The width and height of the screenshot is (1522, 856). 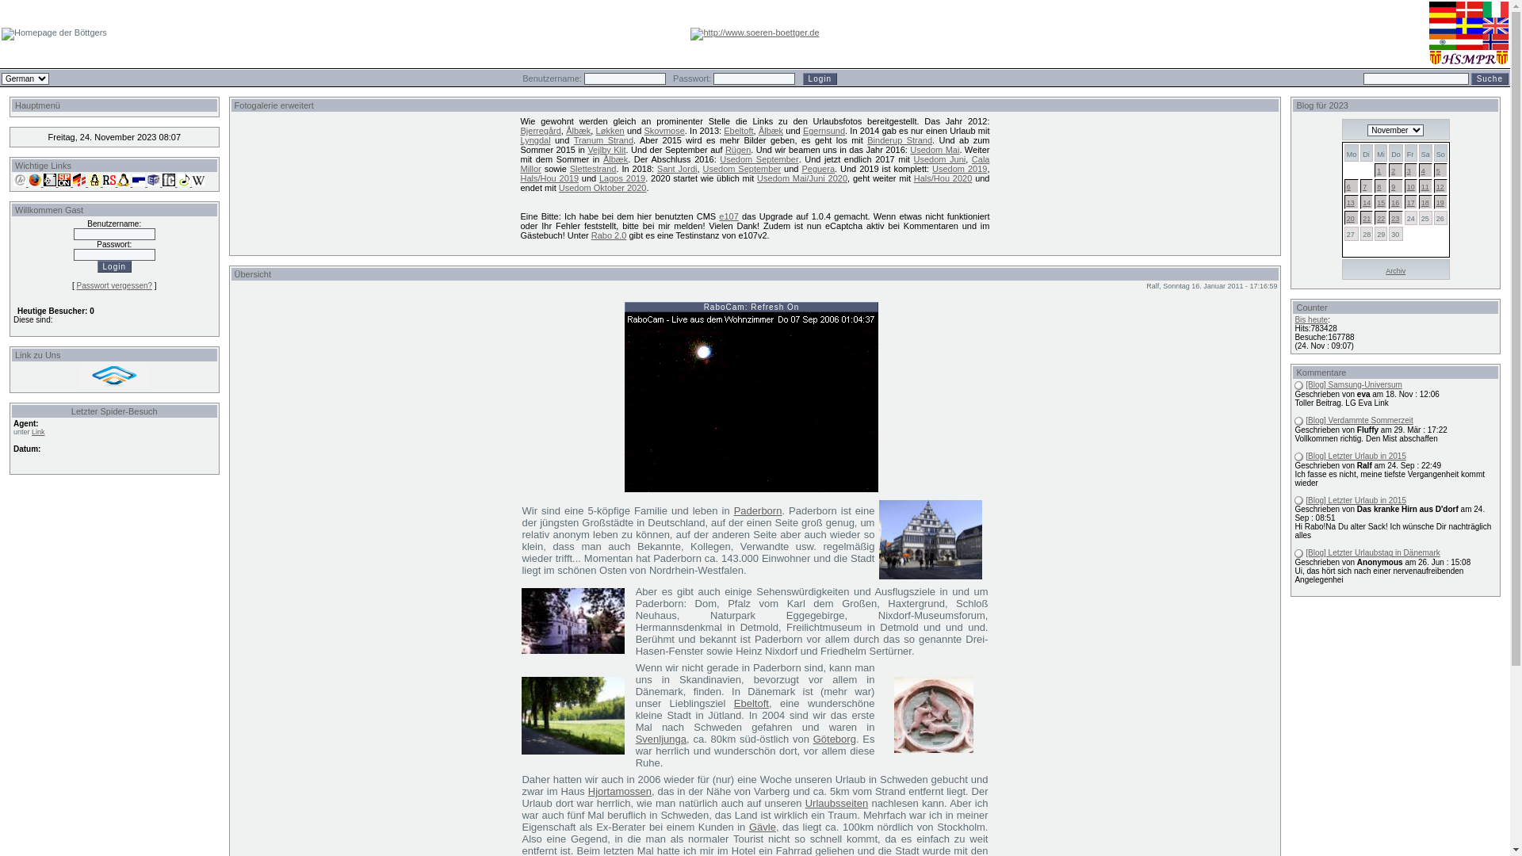 I want to click on Ebeltoft, so click(x=751, y=704).